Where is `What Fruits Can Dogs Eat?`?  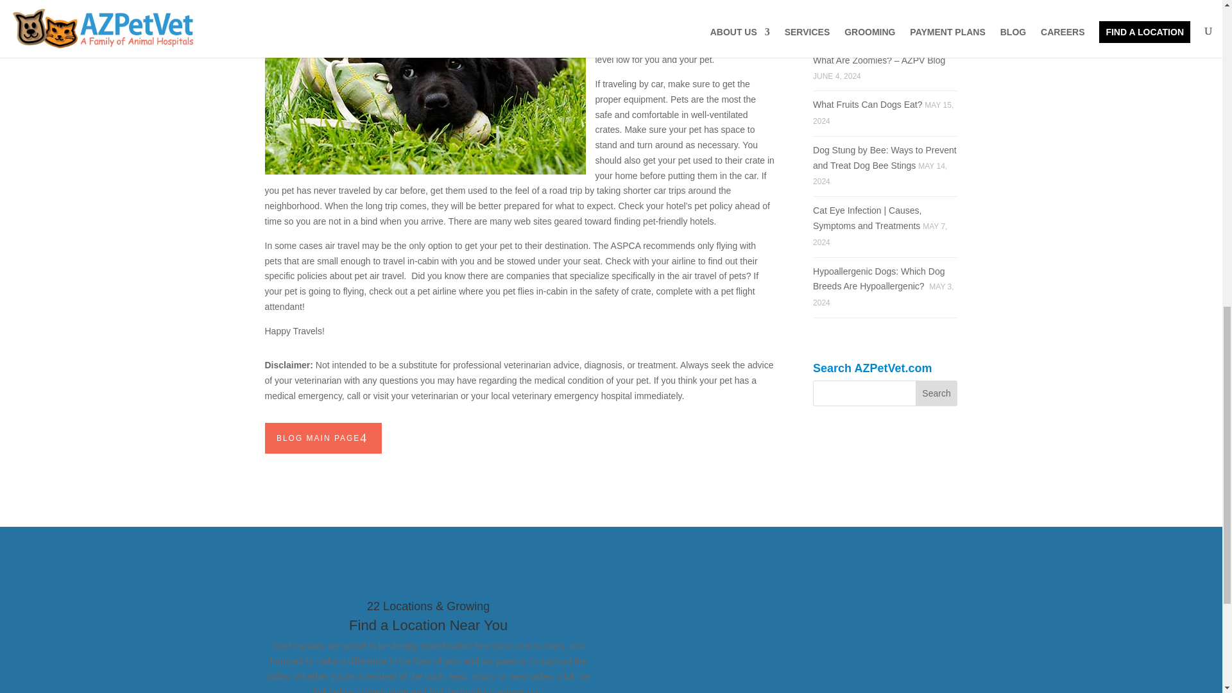
What Fruits Can Dogs Eat? is located at coordinates (868, 104).